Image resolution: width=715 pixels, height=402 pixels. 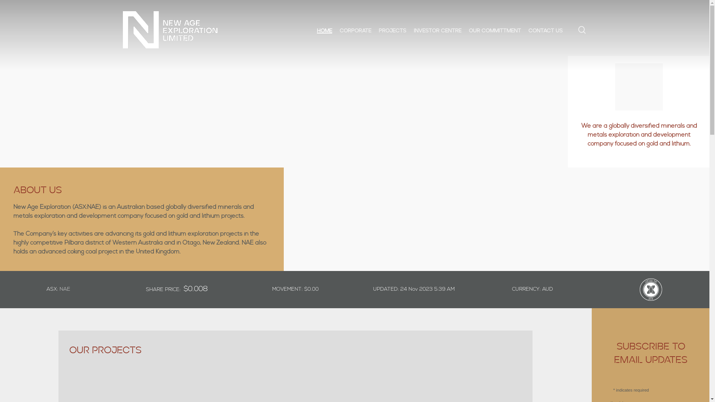 What do you see at coordinates (495, 30) in the screenshot?
I see `Our Committment` at bounding box center [495, 30].